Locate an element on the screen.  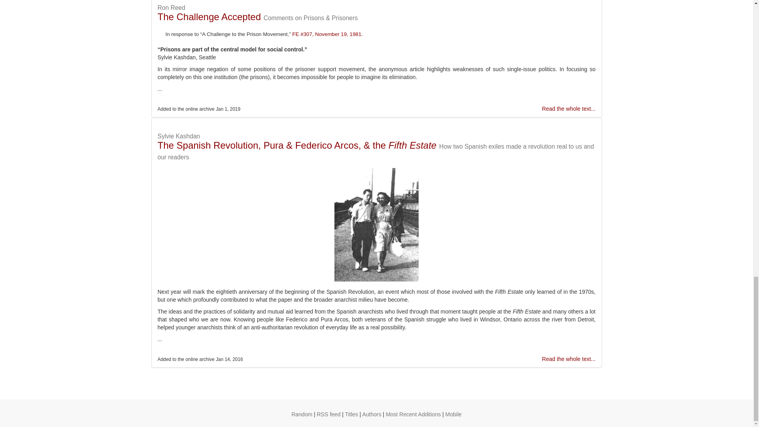
Authors is located at coordinates (371, 414).